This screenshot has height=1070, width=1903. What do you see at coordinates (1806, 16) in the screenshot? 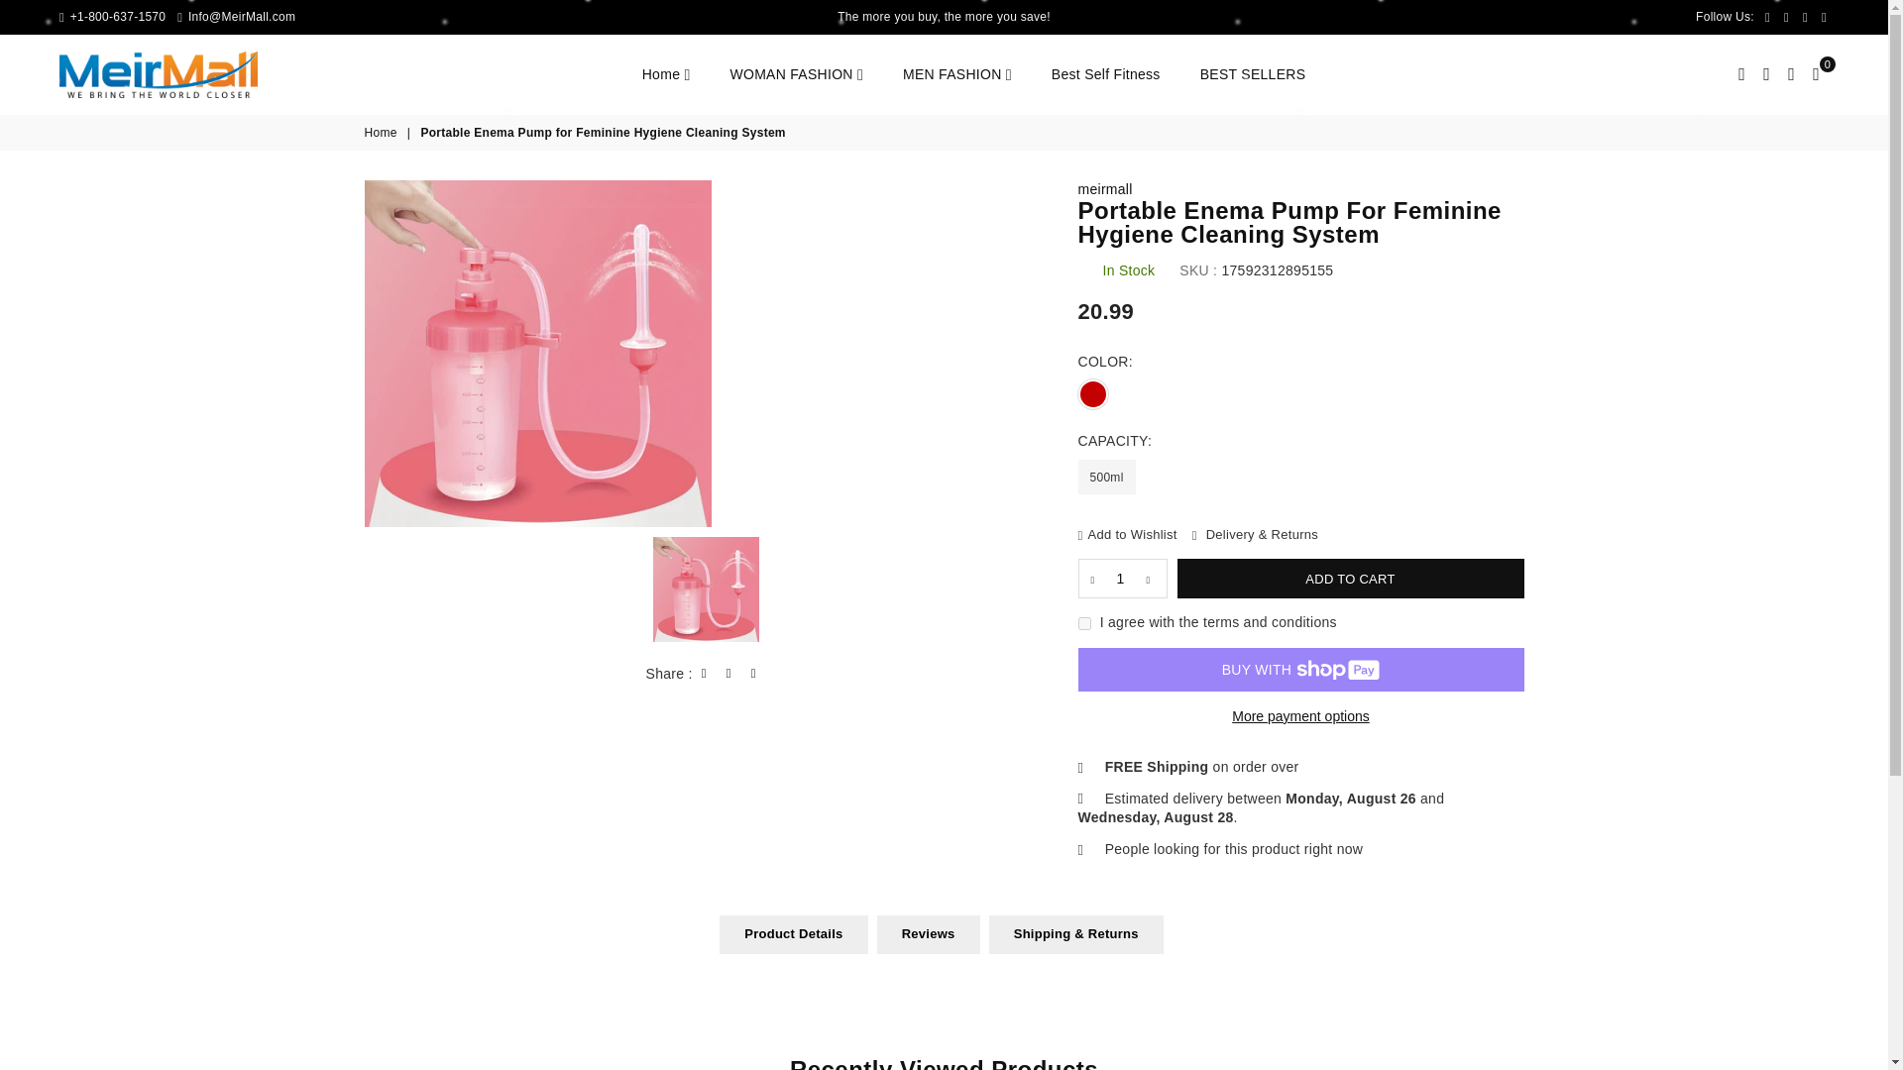
I see `MeirMall on Instagram` at bounding box center [1806, 16].